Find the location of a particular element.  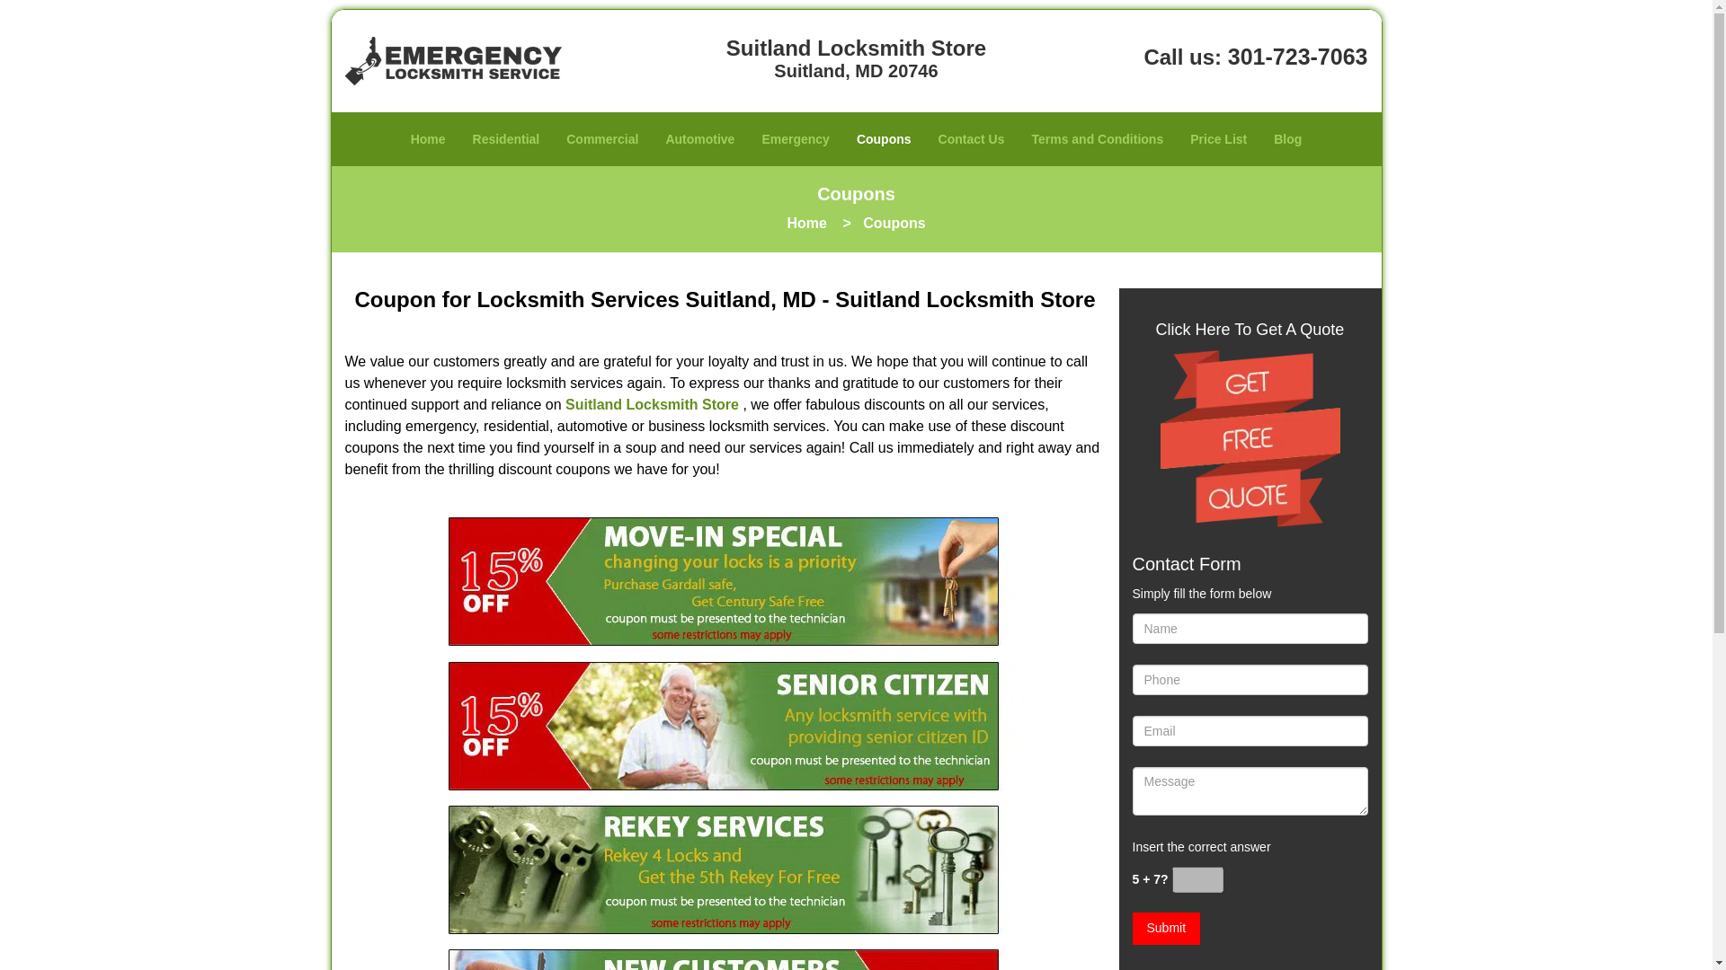

Home is located at coordinates (806, 223).